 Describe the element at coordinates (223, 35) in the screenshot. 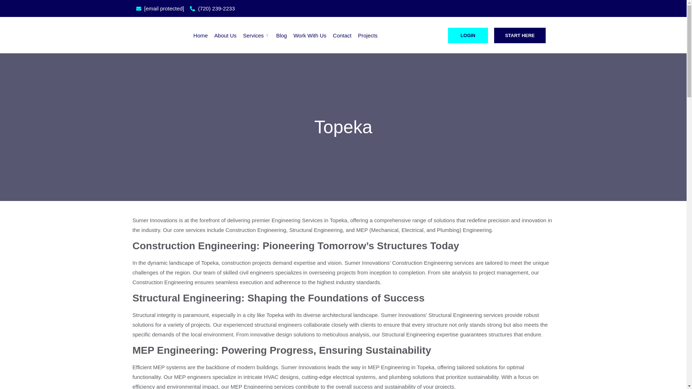

I see `About Us` at that location.